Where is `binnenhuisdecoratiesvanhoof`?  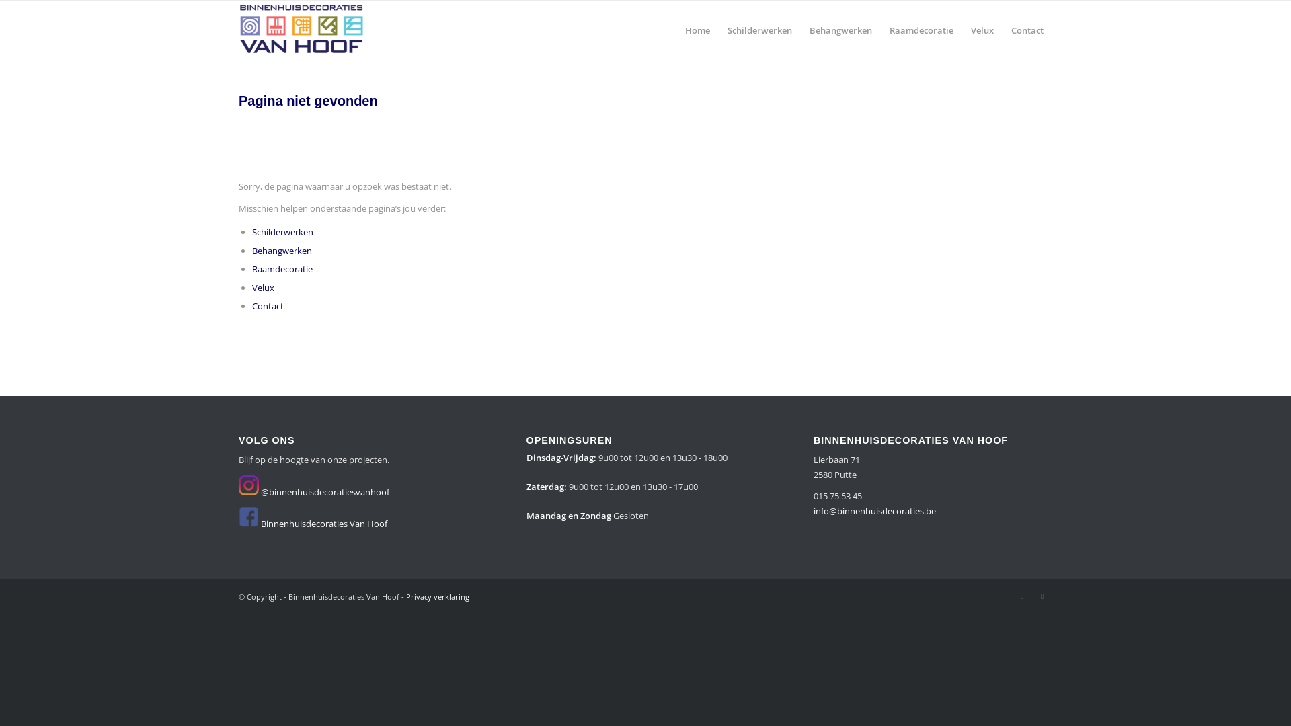 binnenhuisdecoratiesvanhoof is located at coordinates (249, 485).